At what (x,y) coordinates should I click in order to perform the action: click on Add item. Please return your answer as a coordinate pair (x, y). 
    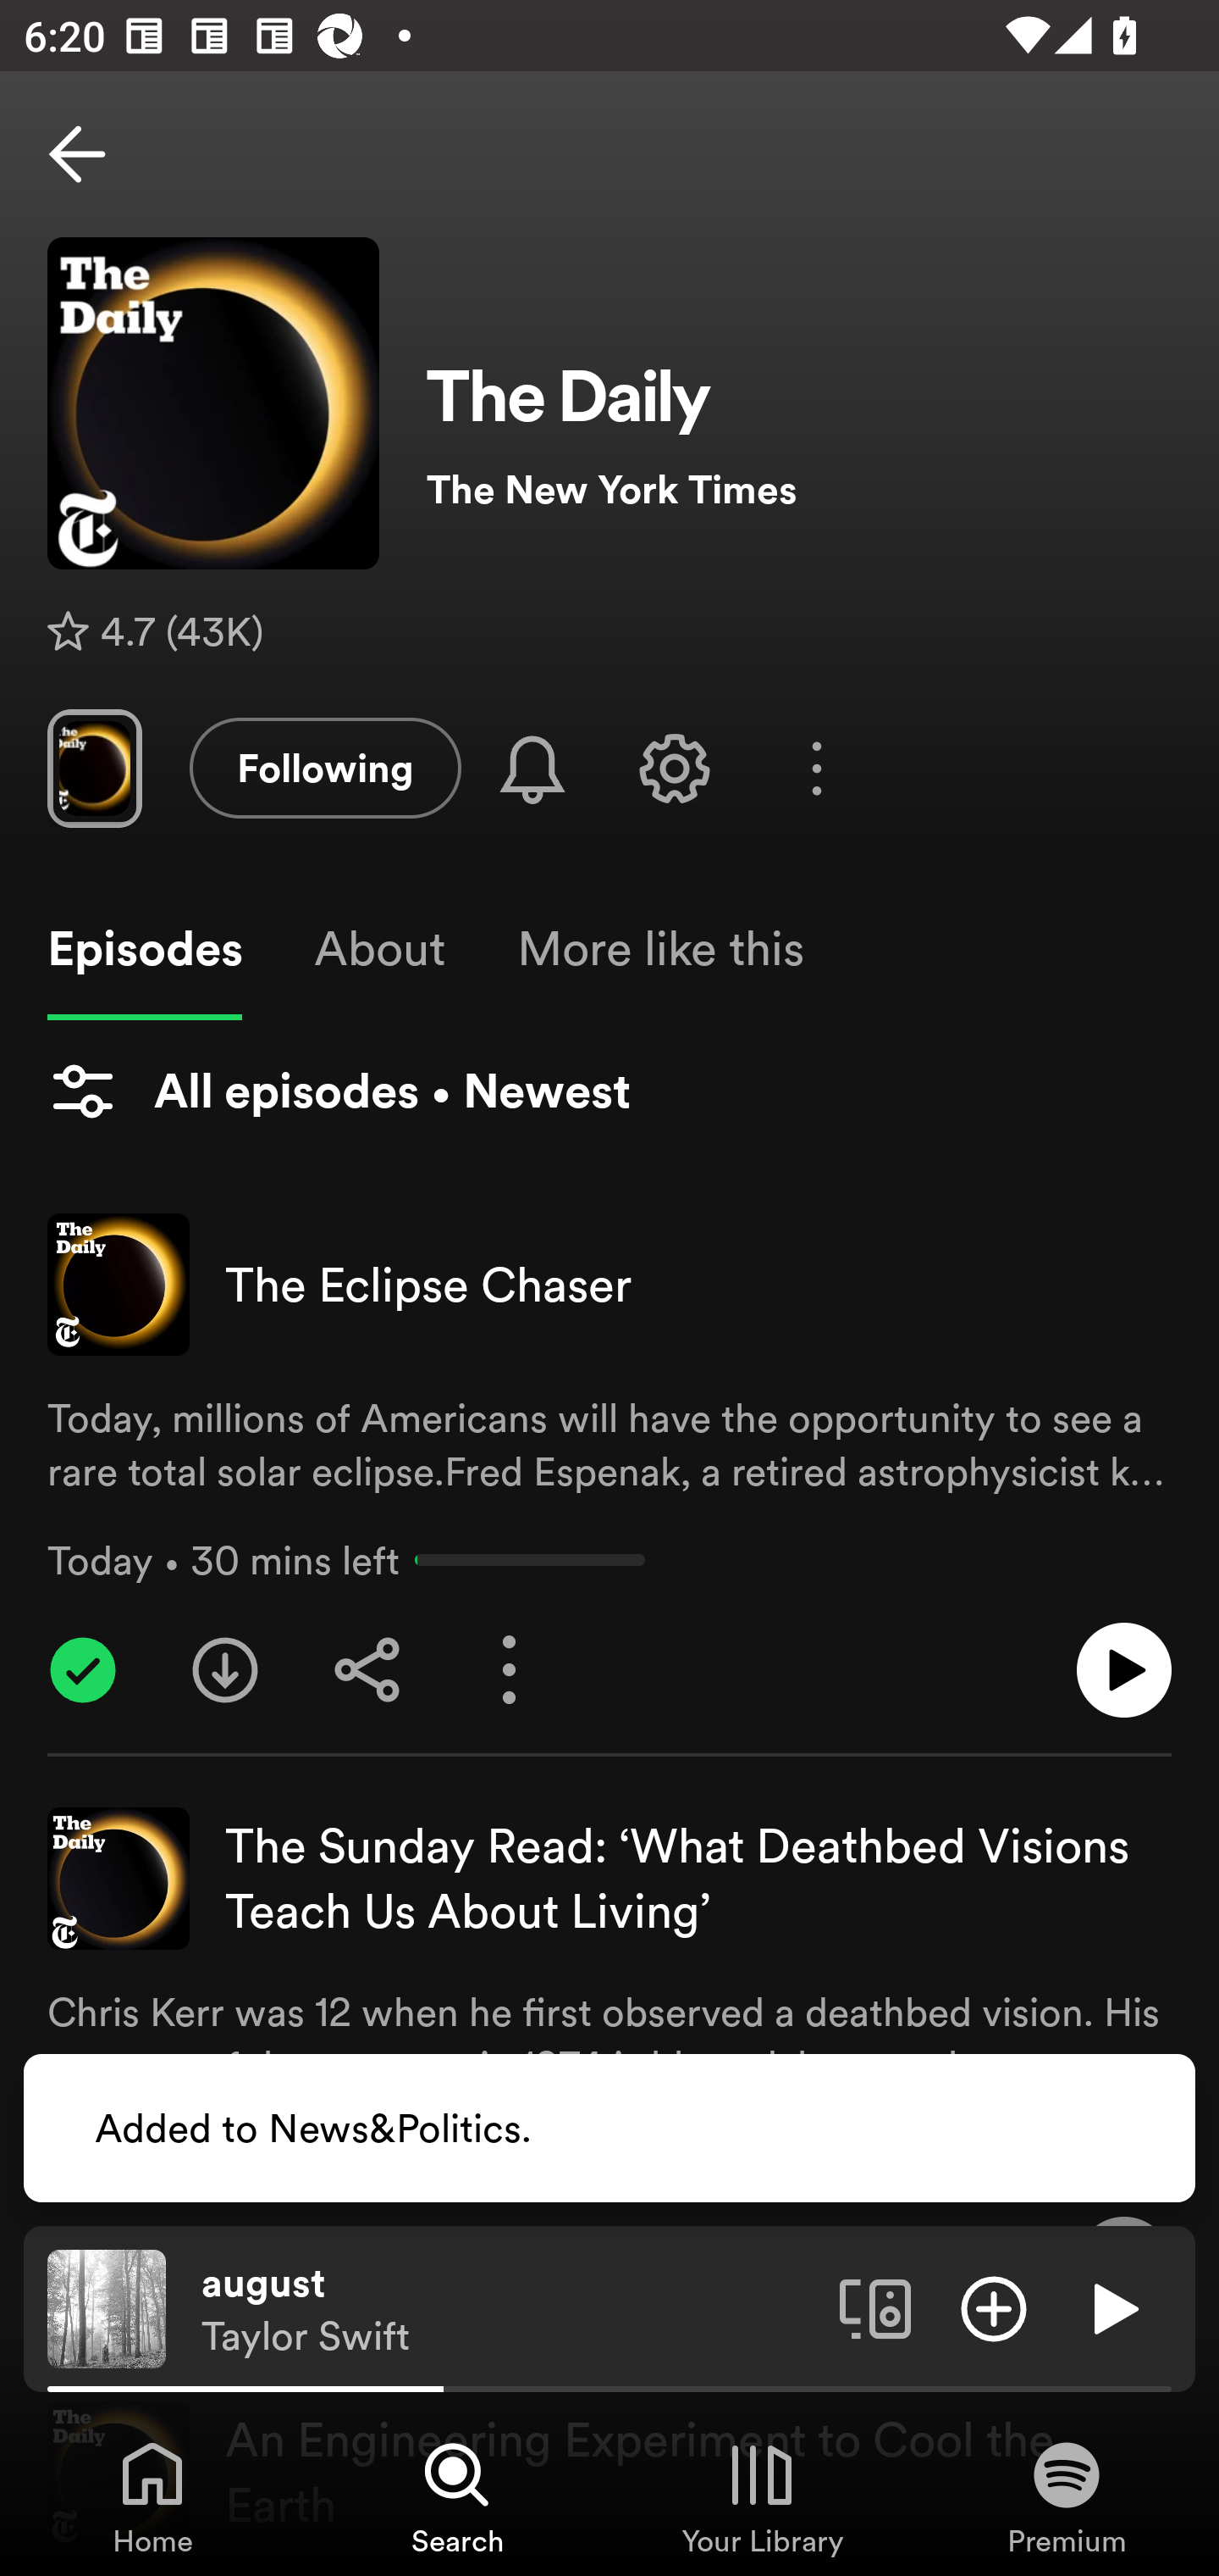
    Looking at the image, I should click on (994, 2307).